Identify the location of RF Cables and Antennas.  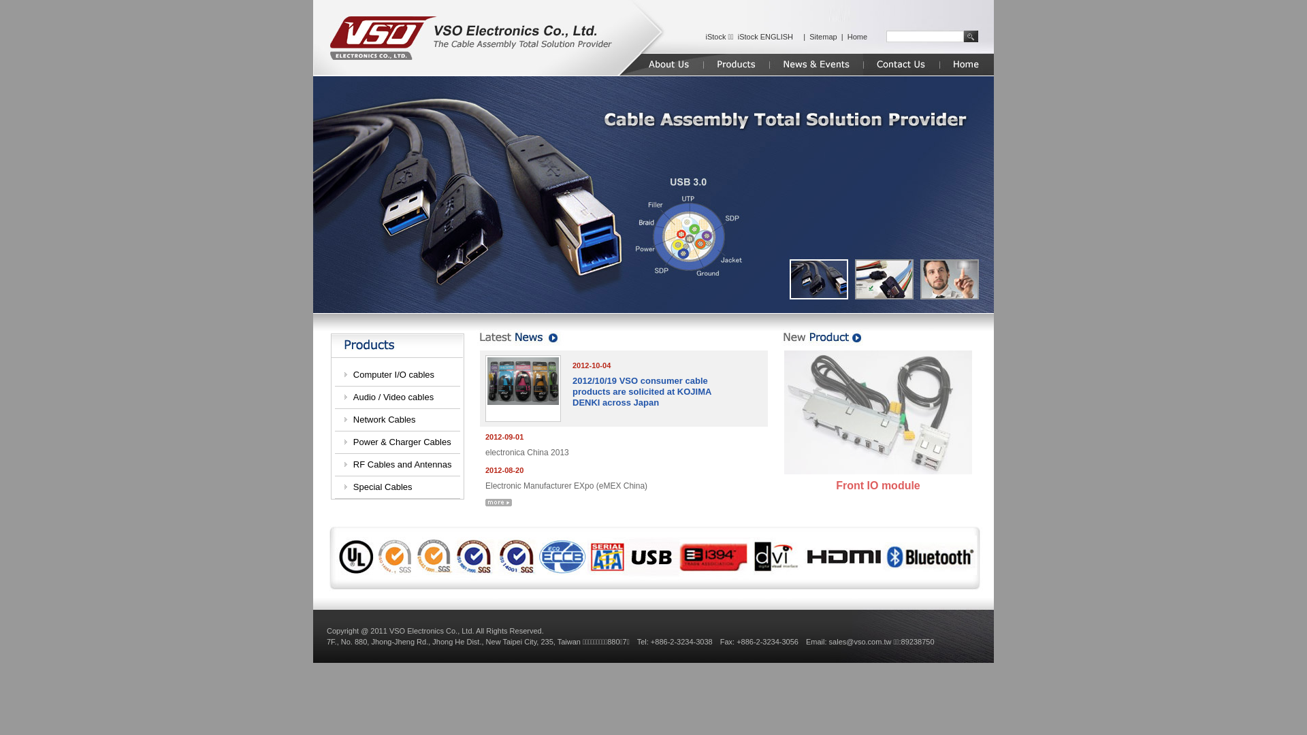
(403, 464).